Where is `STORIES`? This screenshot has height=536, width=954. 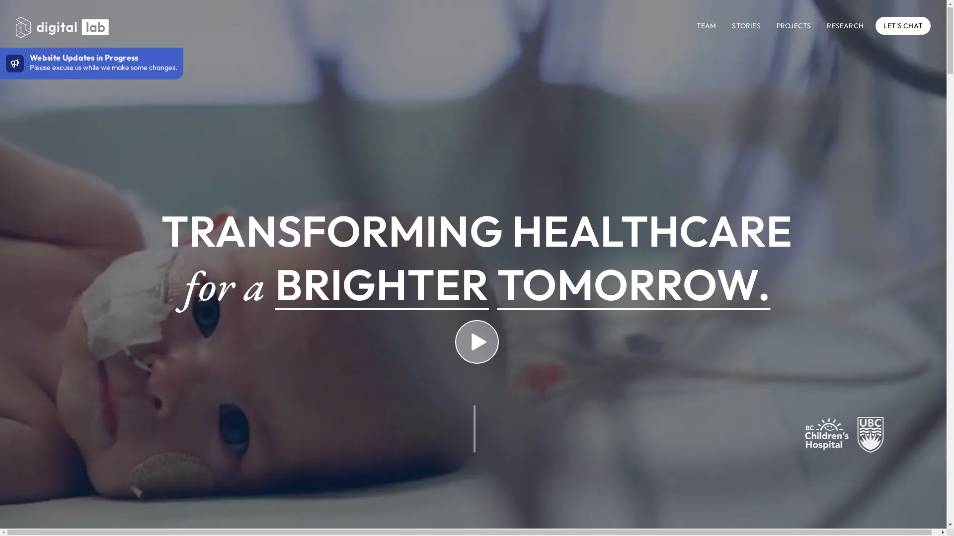
STORIES is located at coordinates (746, 26).